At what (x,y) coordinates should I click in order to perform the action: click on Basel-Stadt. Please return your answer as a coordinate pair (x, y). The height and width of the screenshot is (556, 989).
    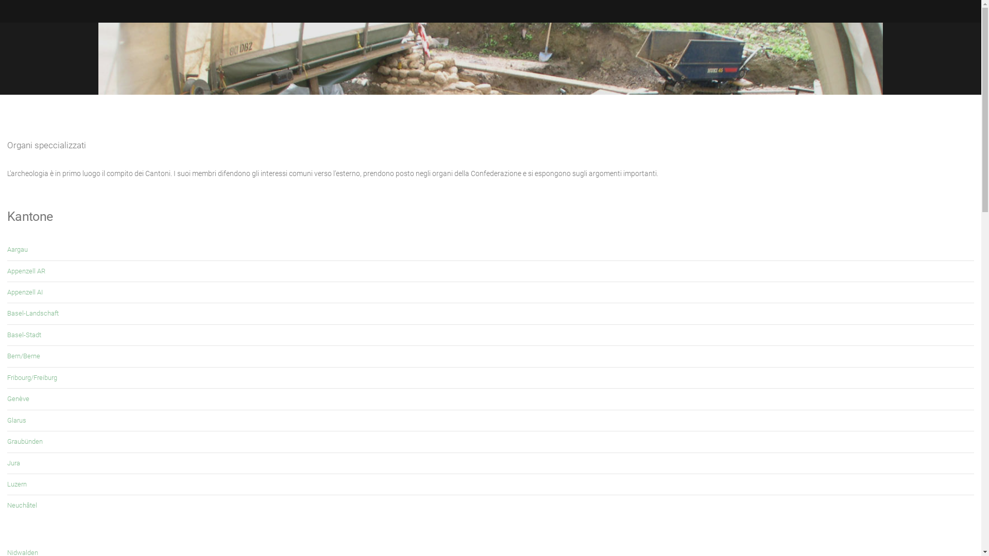
    Looking at the image, I should click on (24, 335).